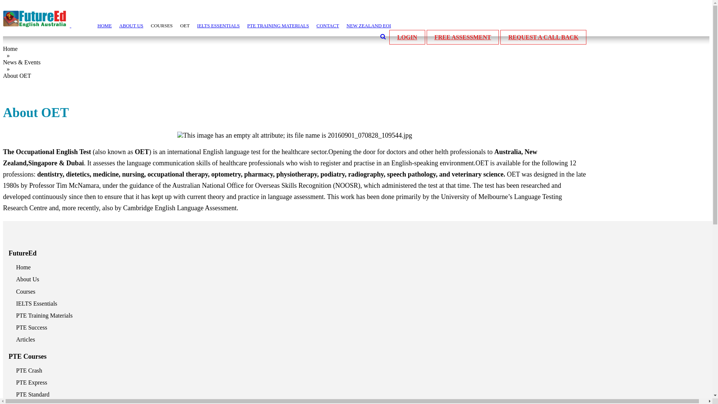 This screenshot has width=718, height=404. I want to click on PTE Success, so click(31, 328).